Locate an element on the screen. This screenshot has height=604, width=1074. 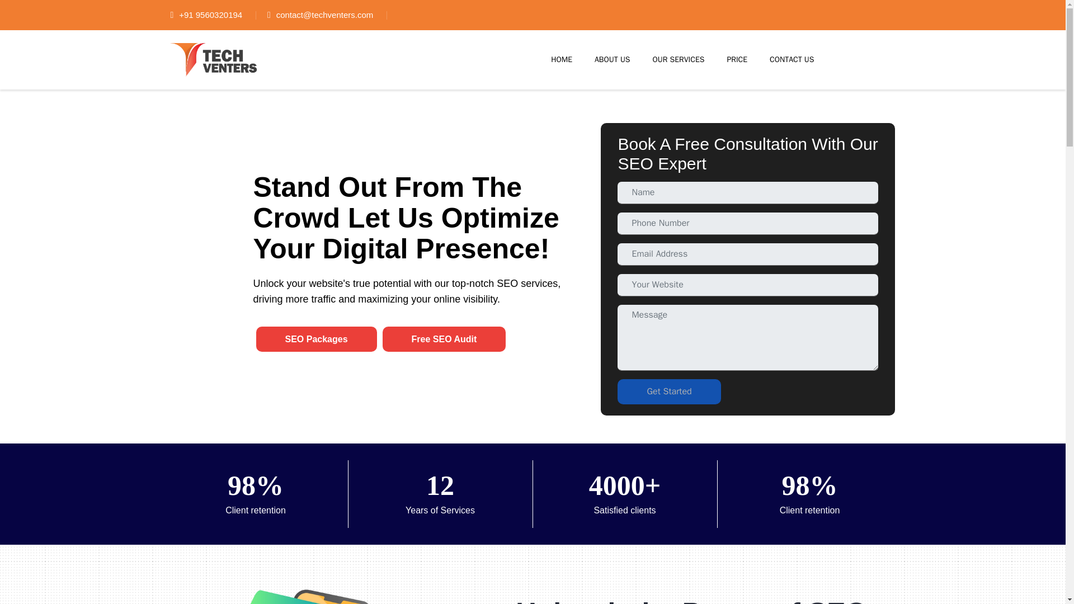
Get Started is located at coordinates (669, 391).